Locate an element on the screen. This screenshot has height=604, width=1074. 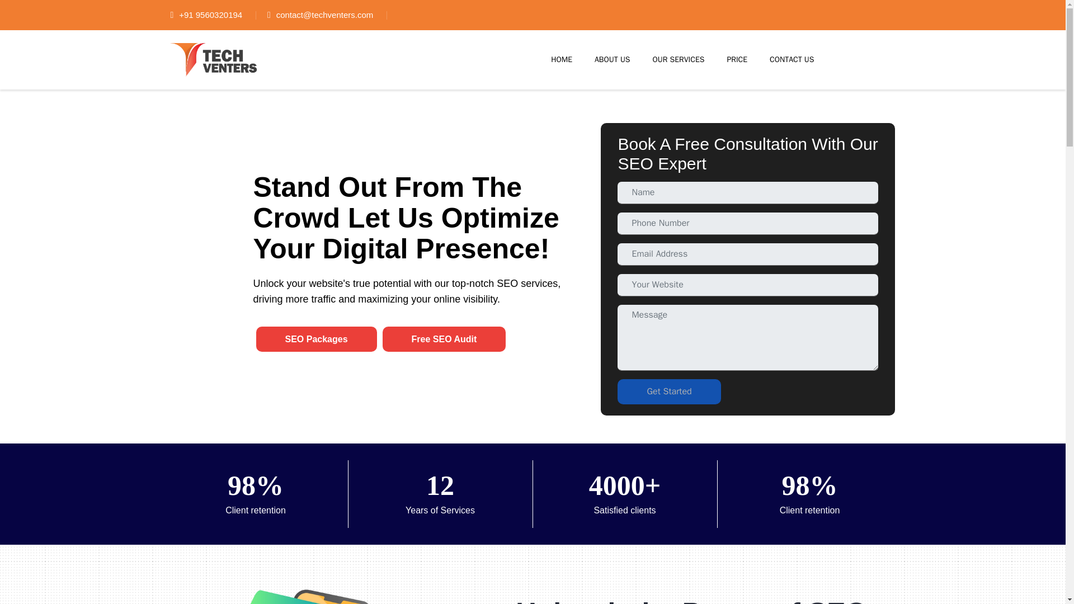
Get Started is located at coordinates (669, 391).